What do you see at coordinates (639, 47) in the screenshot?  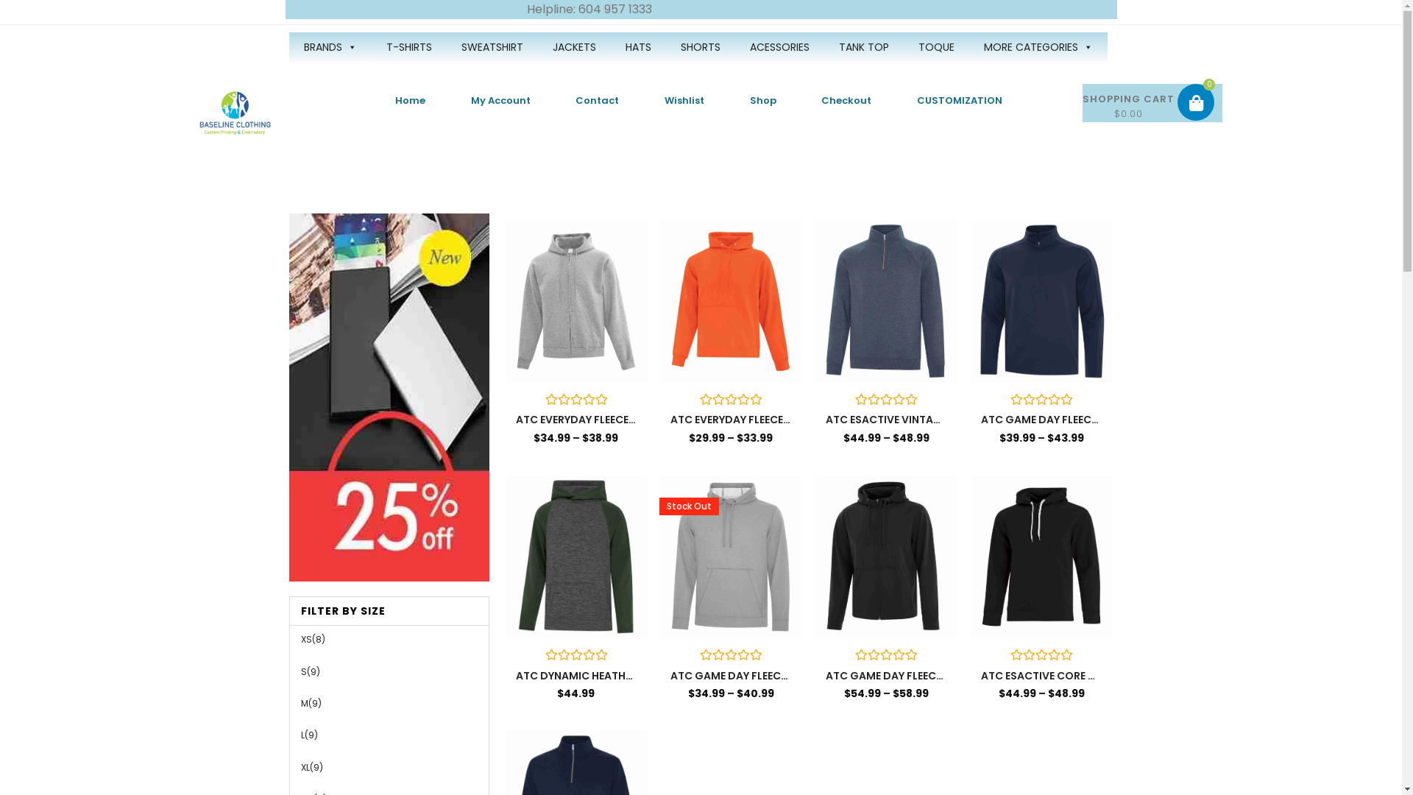 I see `HATS` at bounding box center [639, 47].